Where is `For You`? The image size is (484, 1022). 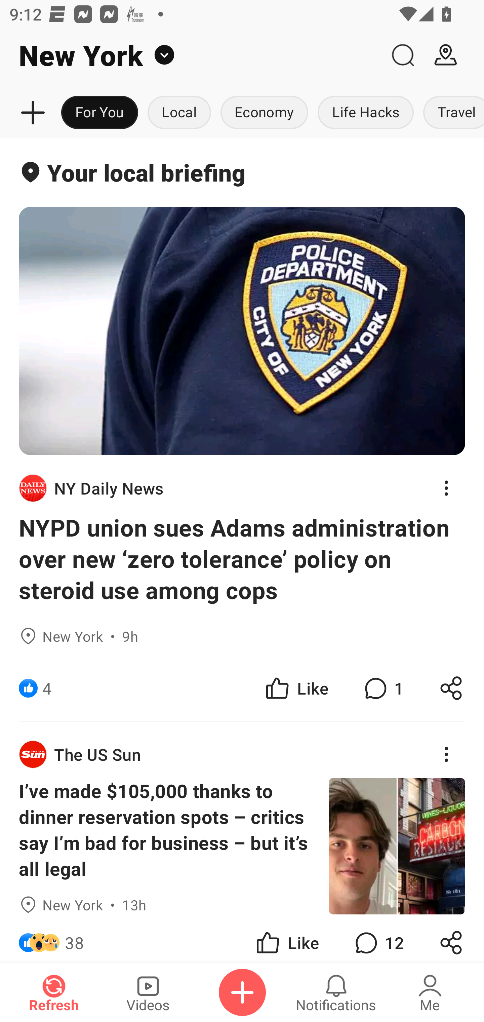
For You is located at coordinates (99, 113).